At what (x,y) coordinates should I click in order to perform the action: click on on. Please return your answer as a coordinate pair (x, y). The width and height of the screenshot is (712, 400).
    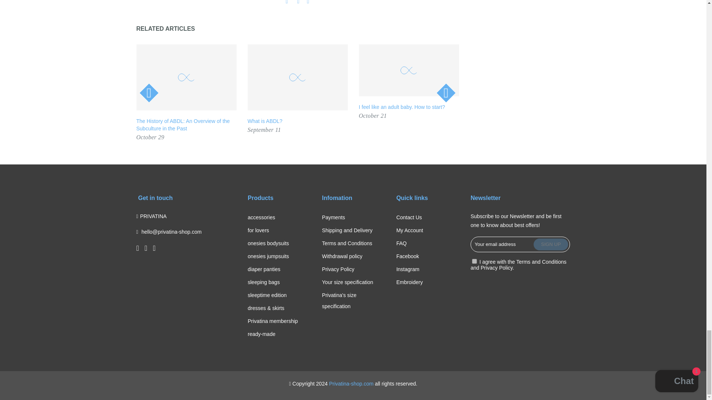
    Looking at the image, I should click on (474, 261).